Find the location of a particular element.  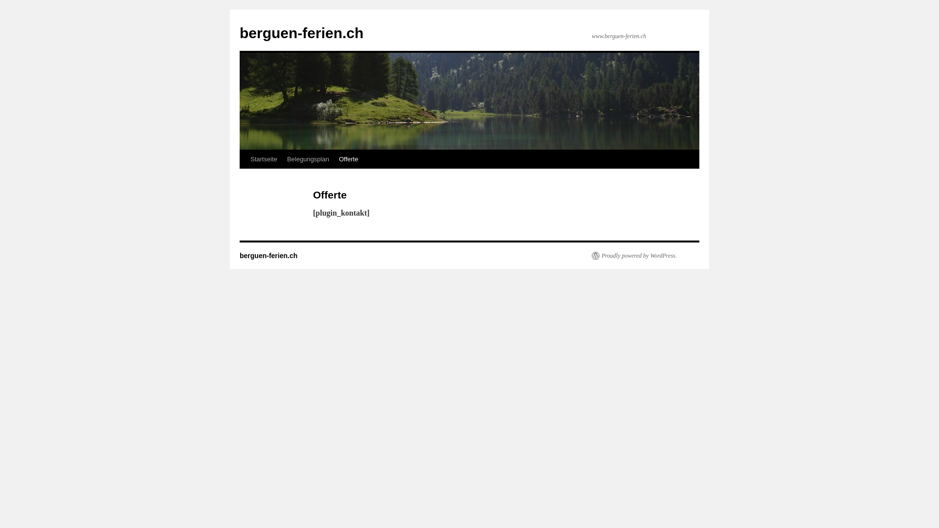

Offerte is located at coordinates (349, 159).